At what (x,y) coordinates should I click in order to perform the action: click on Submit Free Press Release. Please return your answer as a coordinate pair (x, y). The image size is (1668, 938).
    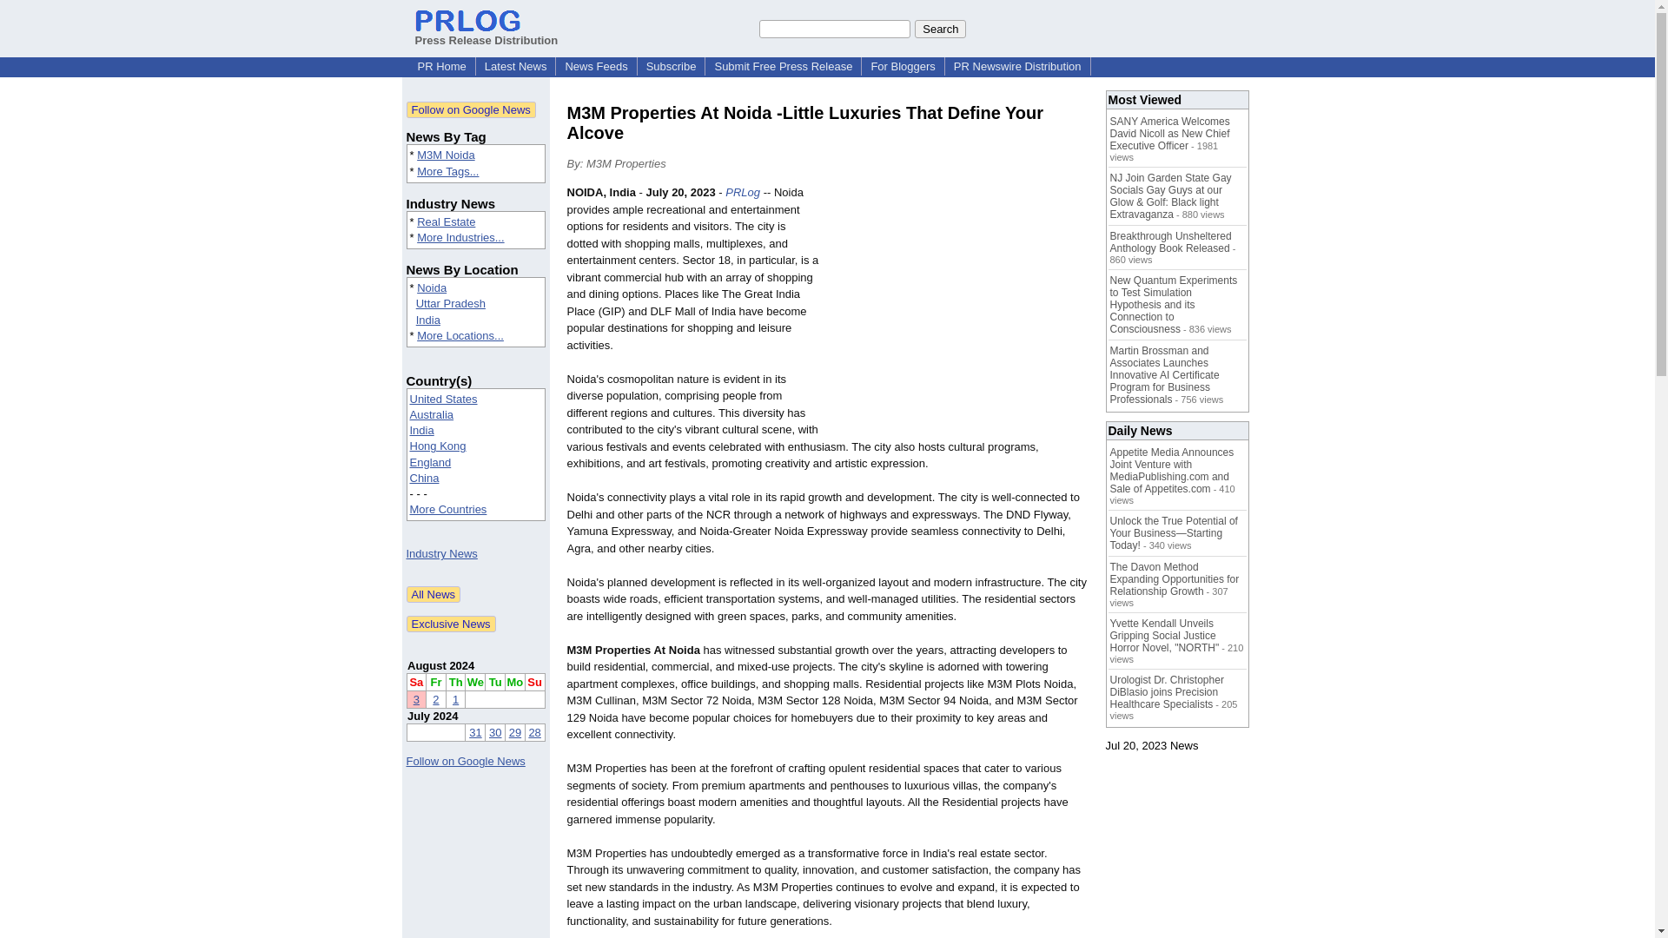
    Looking at the image, I should click on (783, 66).